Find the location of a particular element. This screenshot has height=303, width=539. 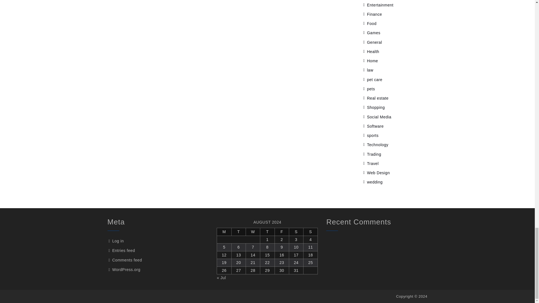

Monday is located at coordinates (224, 232).